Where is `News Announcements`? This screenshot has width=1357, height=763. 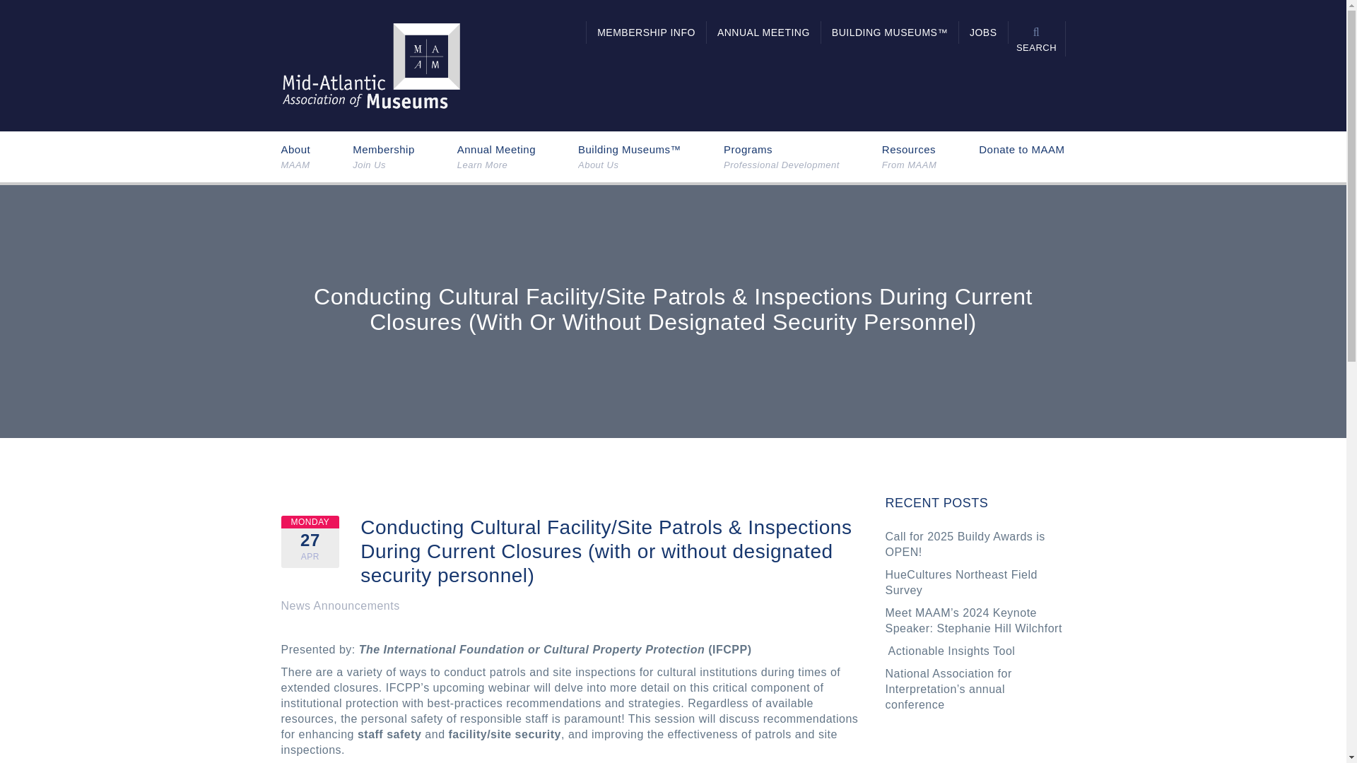 News Announcements is located at coordinates (341, 606).